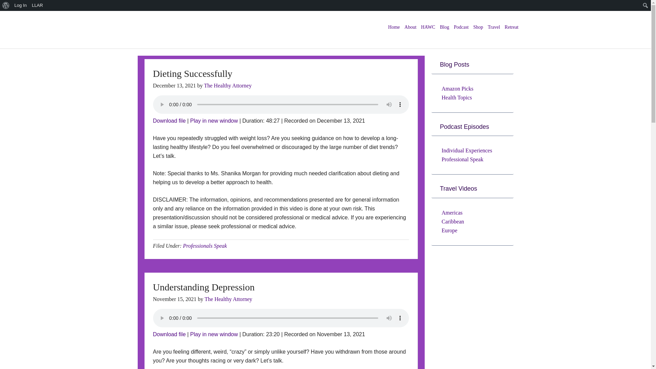 This screenshot has height=369, width=656. Describe the element at coordinates (169, 334) in the screenshot. I see `Download file` at that location.